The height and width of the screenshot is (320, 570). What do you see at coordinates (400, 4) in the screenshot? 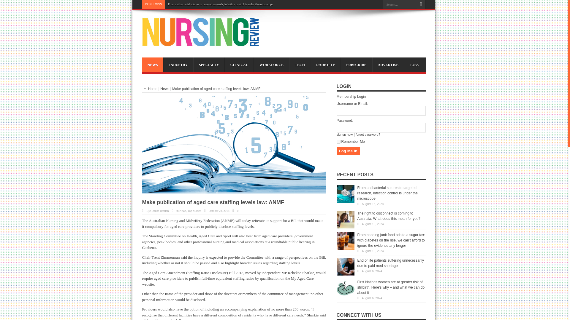
I see `Search...` at bounding box center [400, 4].